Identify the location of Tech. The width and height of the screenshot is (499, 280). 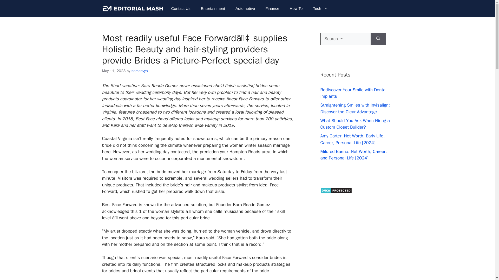
(320, 8).